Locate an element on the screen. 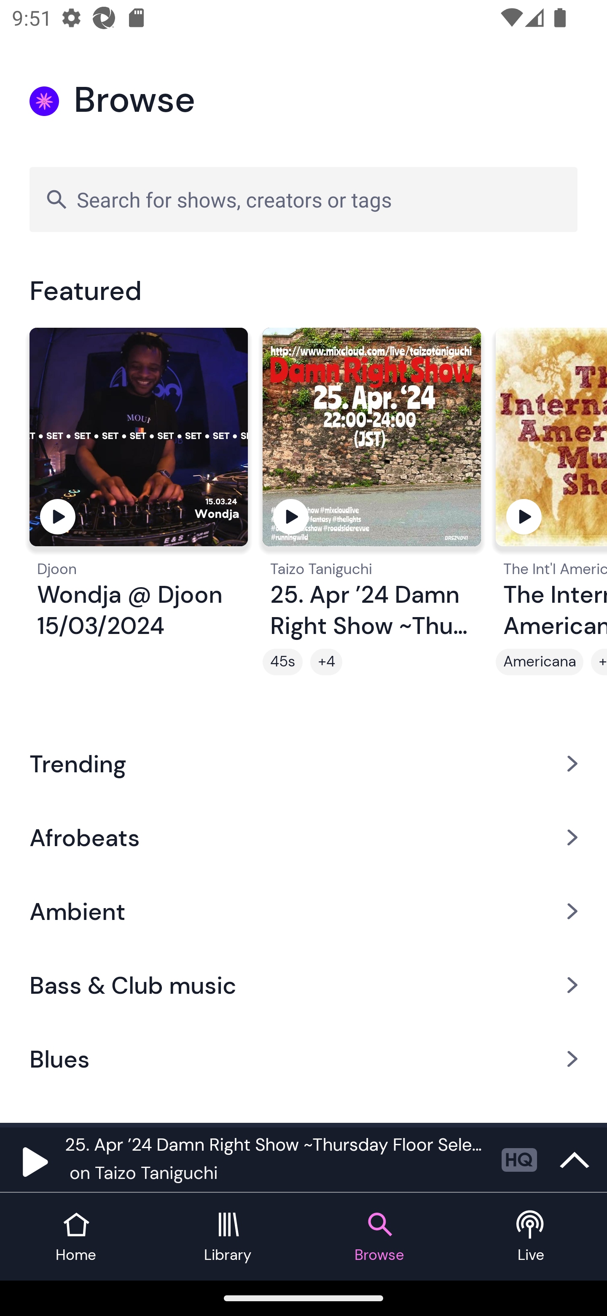 This screenshot has width=607, height=1316. Browse tab Browse is located at coordinates (379, 1237).